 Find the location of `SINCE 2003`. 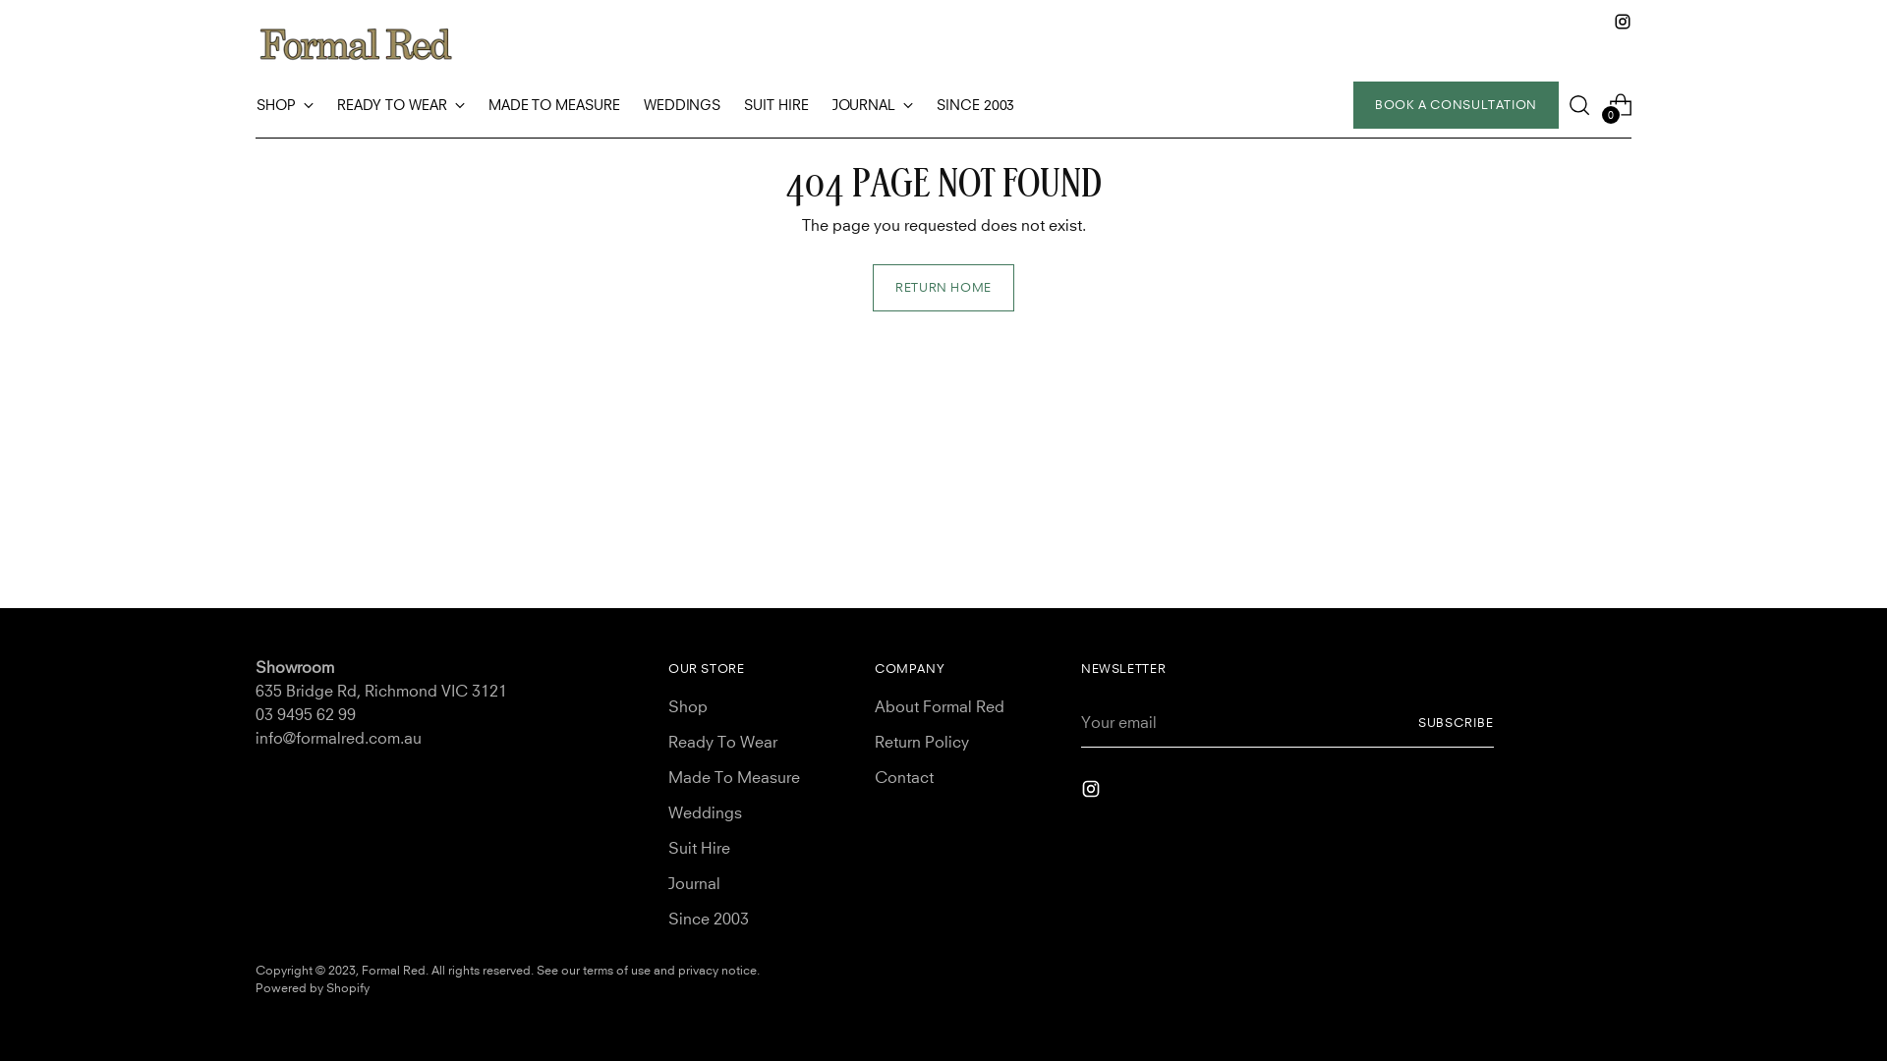

SINCE 2003 is located at coordinates (975, 105).